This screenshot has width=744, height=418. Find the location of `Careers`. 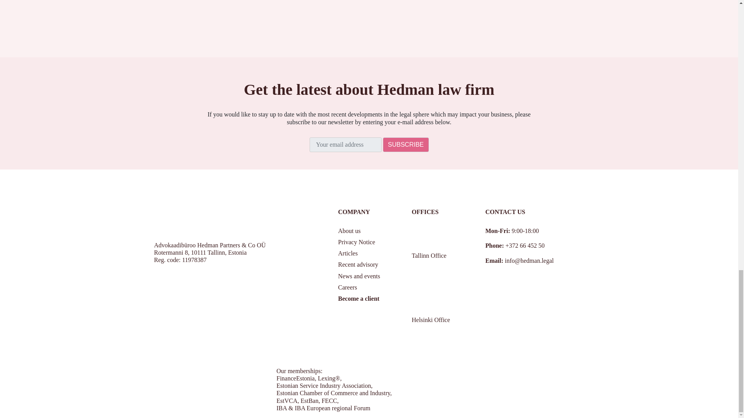

Careers is located at coordinates (347, 287).